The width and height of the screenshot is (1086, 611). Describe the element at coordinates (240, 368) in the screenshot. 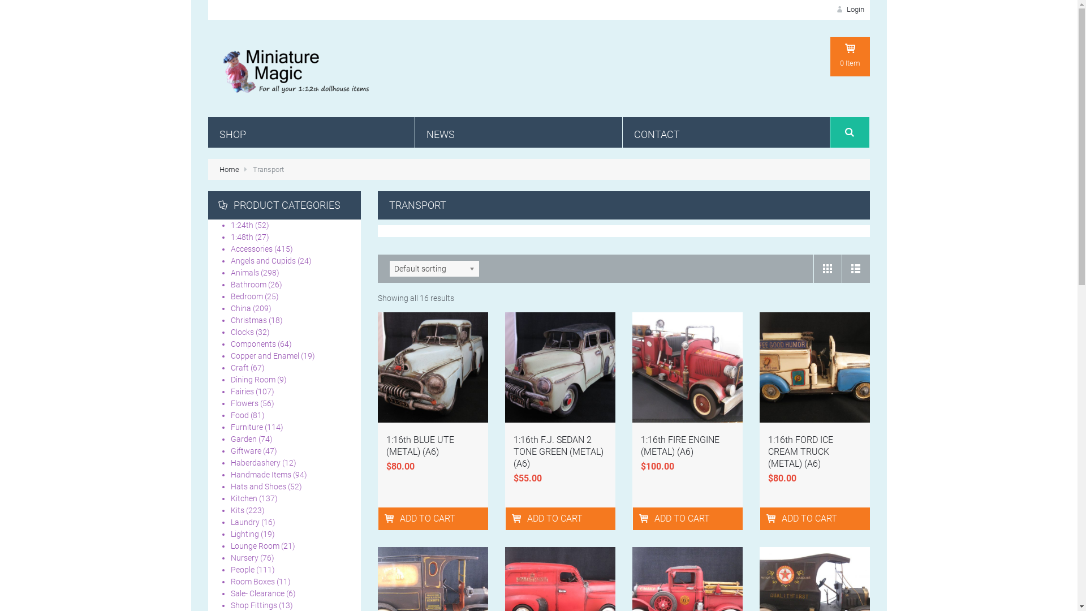

I see `Craft` at that location.